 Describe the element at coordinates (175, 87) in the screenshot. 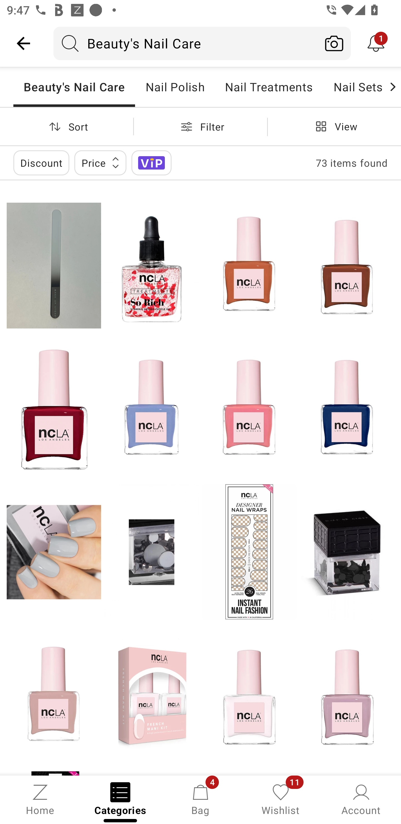

I see `Nail Polish` at that location.